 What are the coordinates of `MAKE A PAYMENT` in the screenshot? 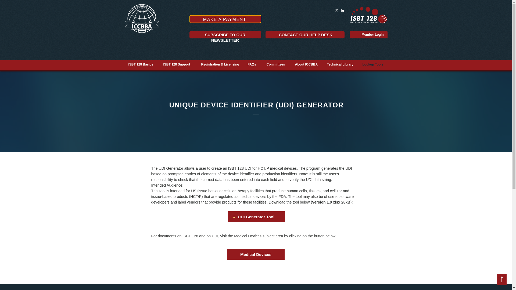 It's located at (225, 19).